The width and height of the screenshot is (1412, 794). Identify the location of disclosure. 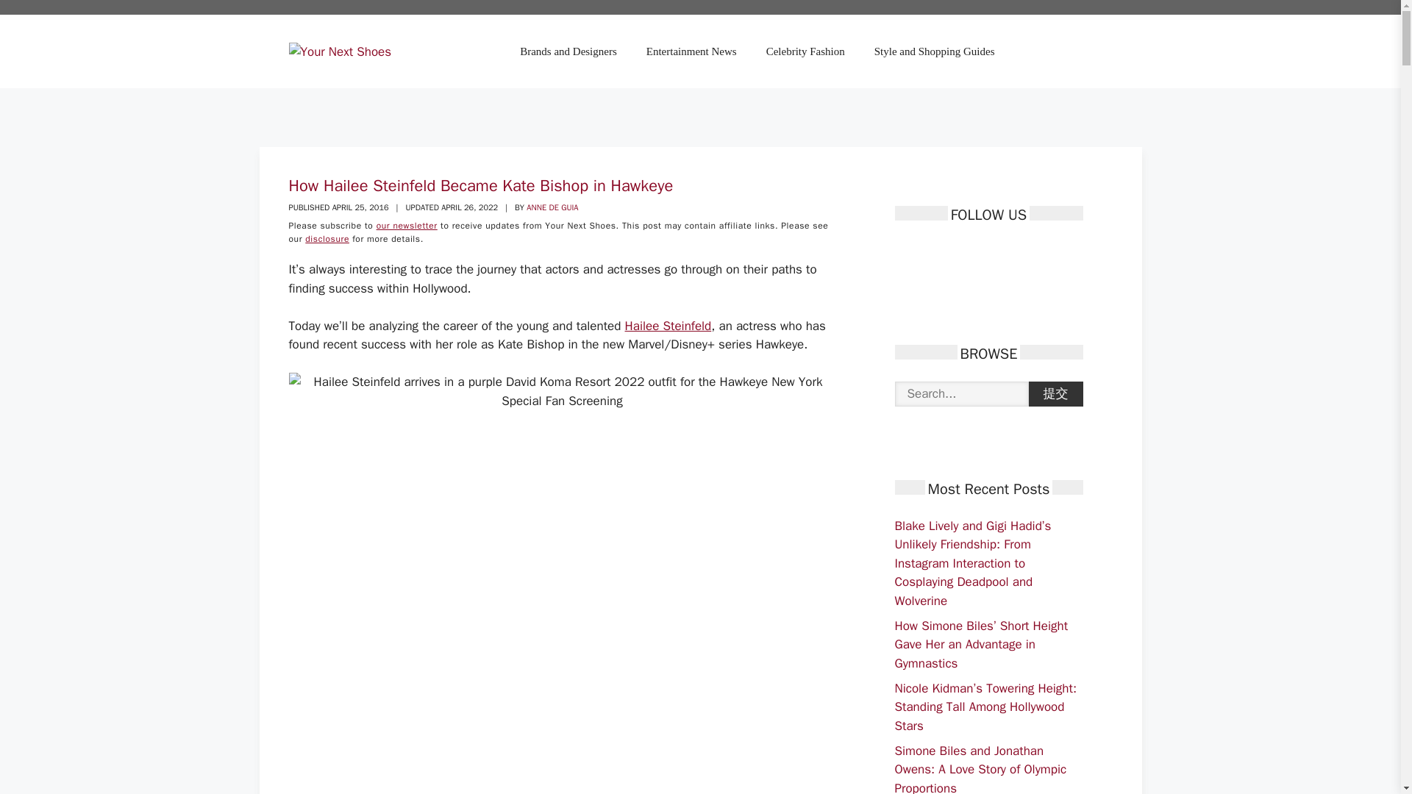
(327, 238).